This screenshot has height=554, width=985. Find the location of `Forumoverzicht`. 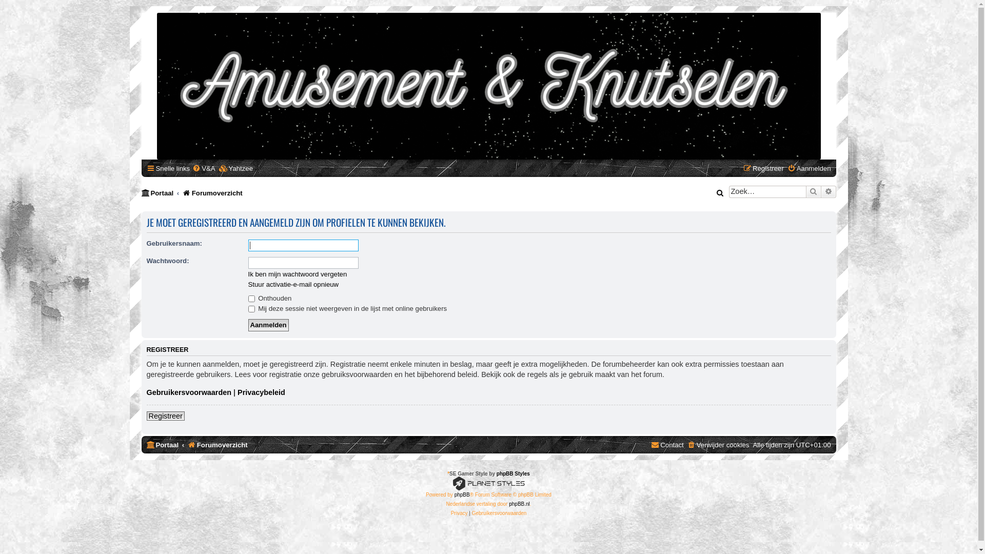

Forumoverzicht is located at coordinates (489, 86).